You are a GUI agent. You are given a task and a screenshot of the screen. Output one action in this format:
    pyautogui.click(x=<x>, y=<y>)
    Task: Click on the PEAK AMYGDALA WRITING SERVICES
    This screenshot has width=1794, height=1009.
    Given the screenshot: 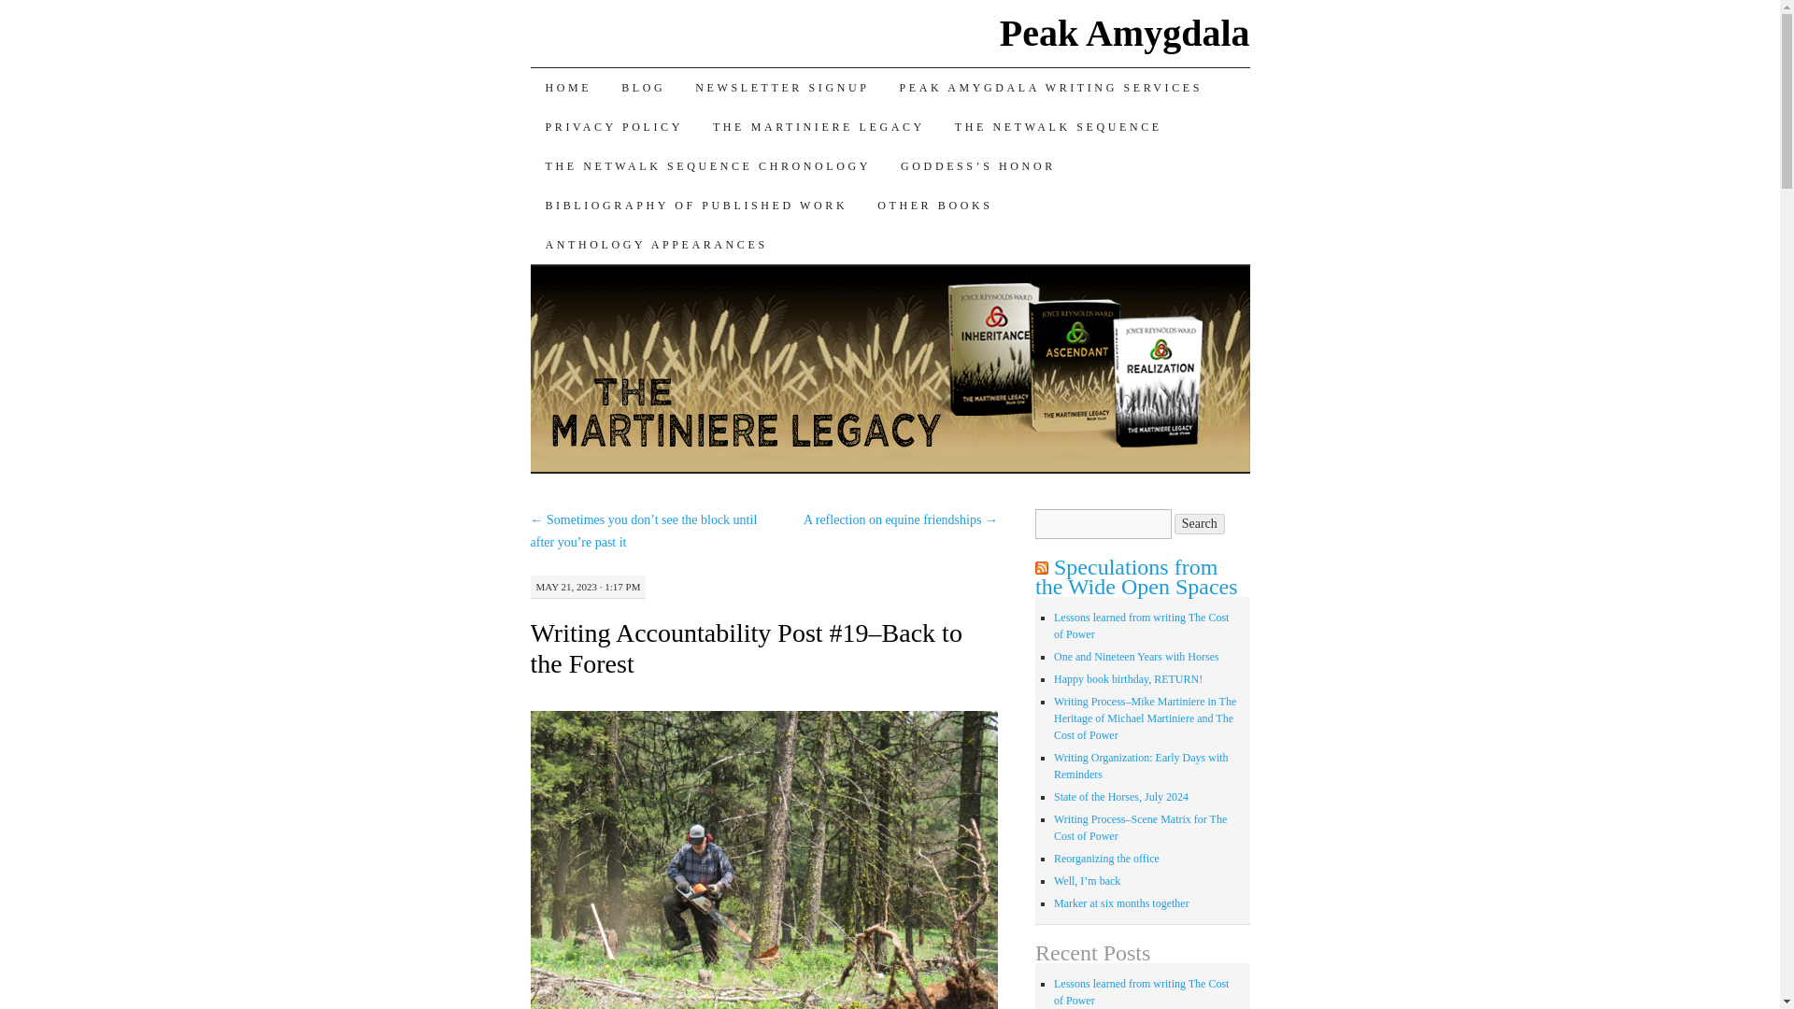 What is the action you would take?
    pyautogui.click(x=1050, y=88)
    